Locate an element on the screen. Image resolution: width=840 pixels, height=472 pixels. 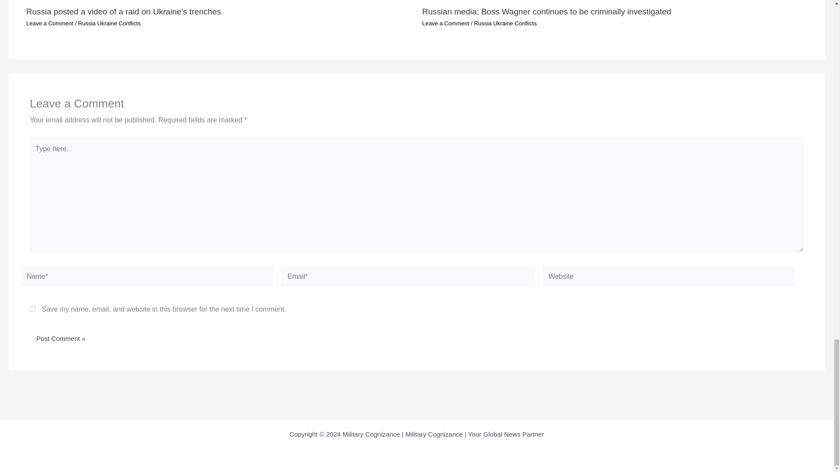
Leave a Comment is located at coordinates (50, 23).